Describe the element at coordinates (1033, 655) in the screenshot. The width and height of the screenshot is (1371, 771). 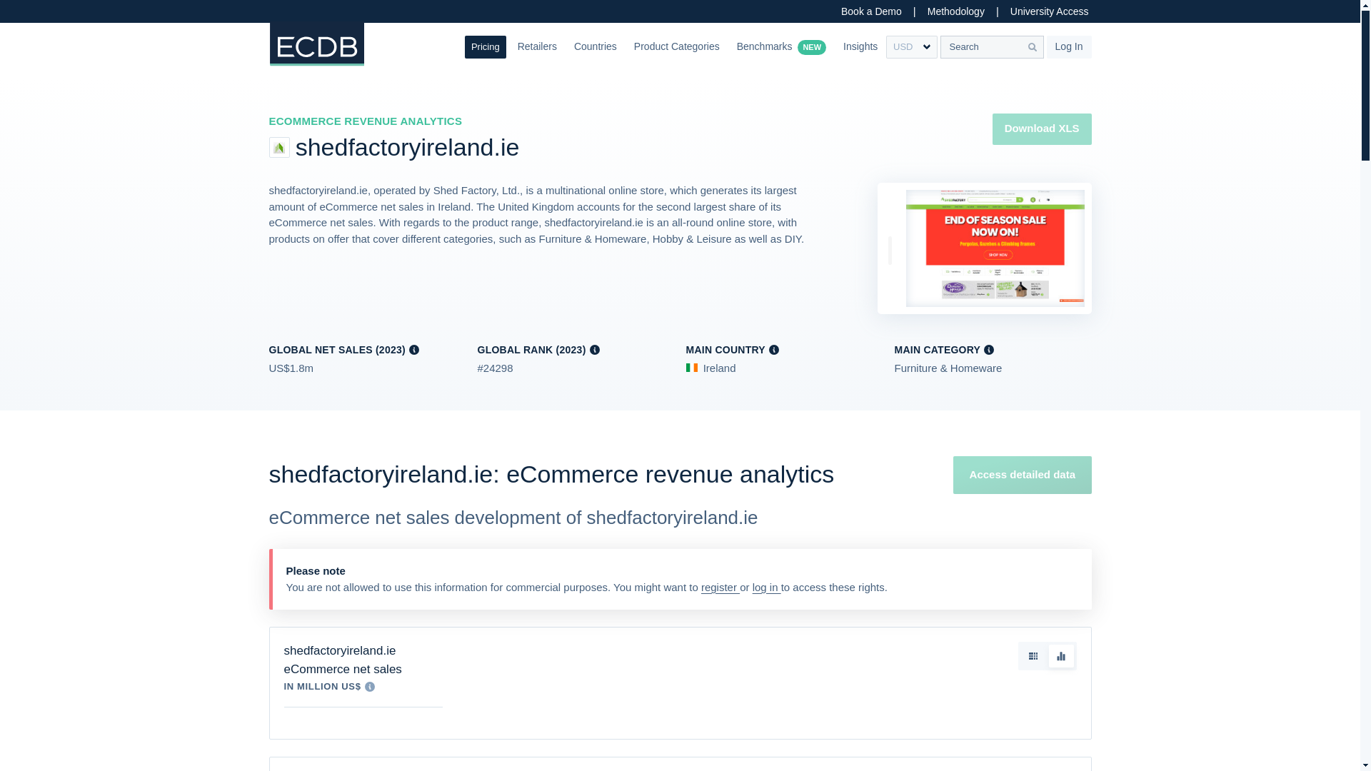
I see `Switch to table` at that location.